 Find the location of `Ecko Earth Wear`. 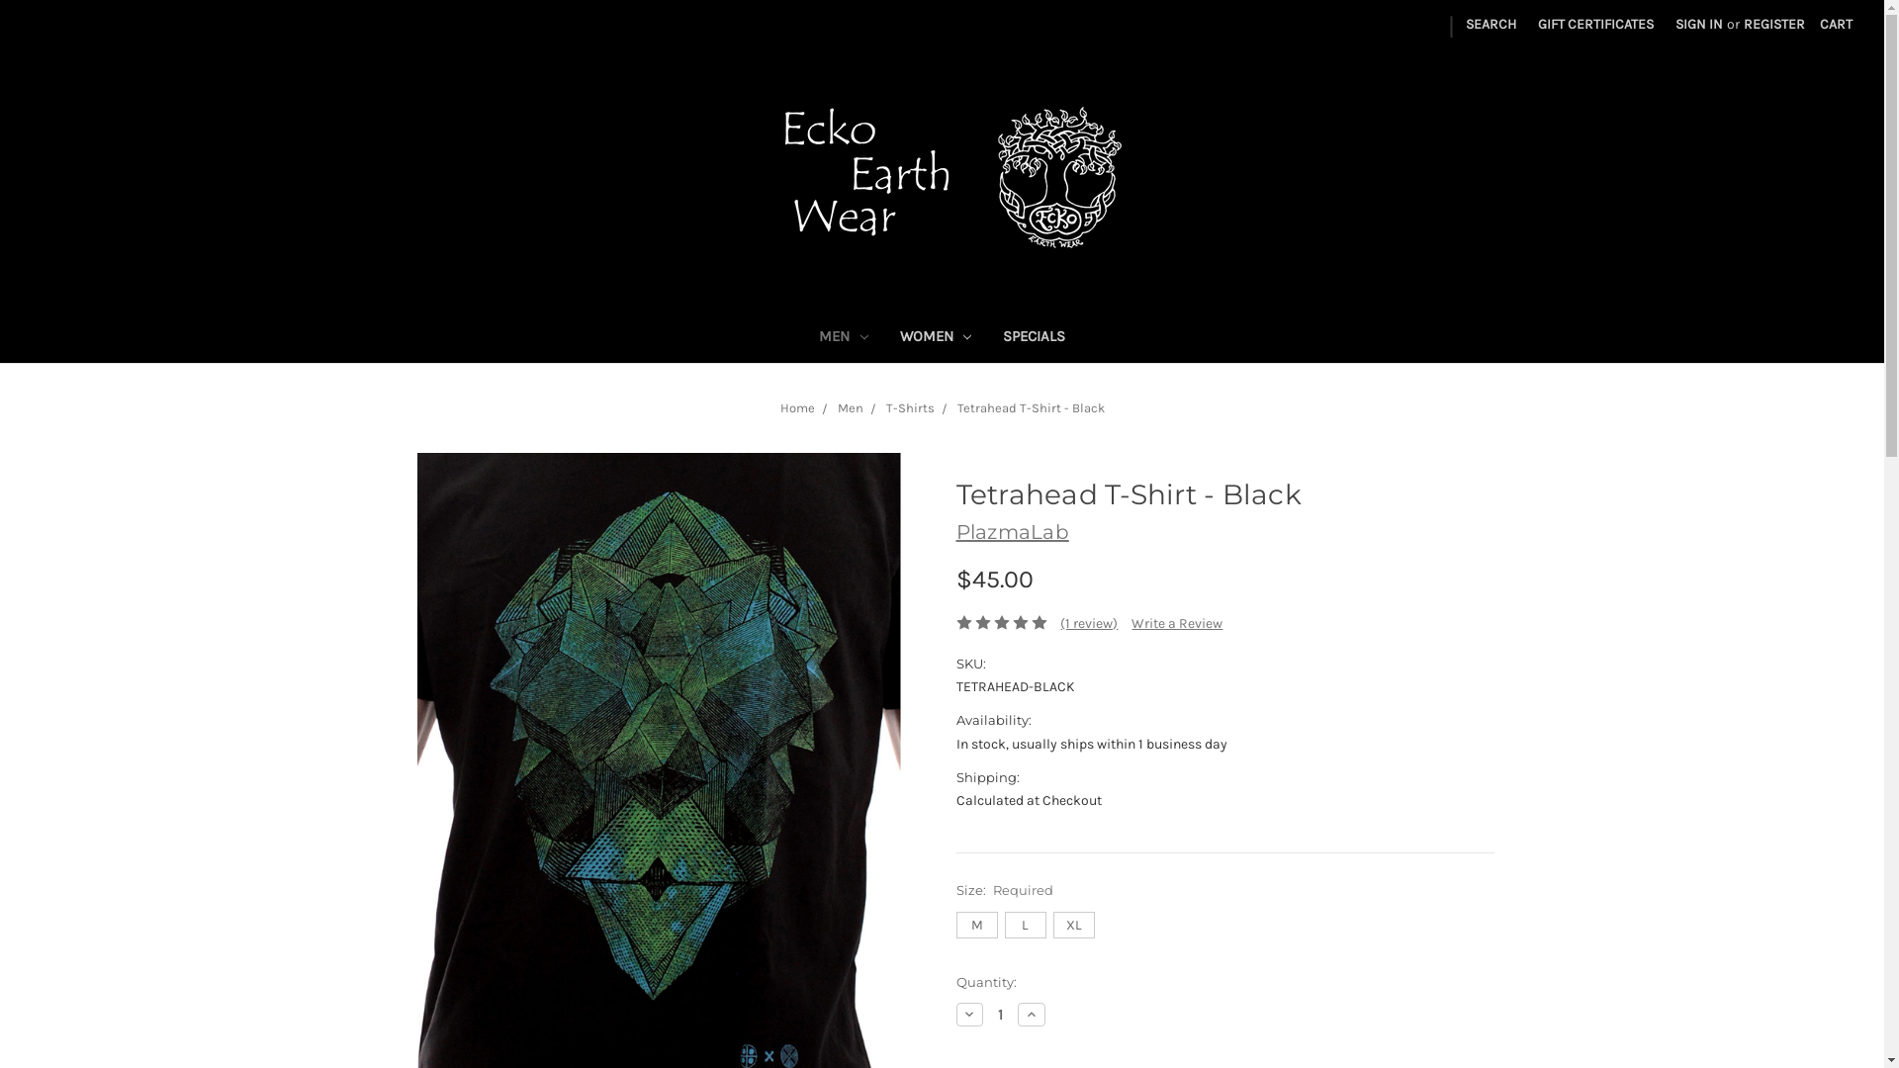

Ecko Earth Wear is located at coordinates (942, 178).